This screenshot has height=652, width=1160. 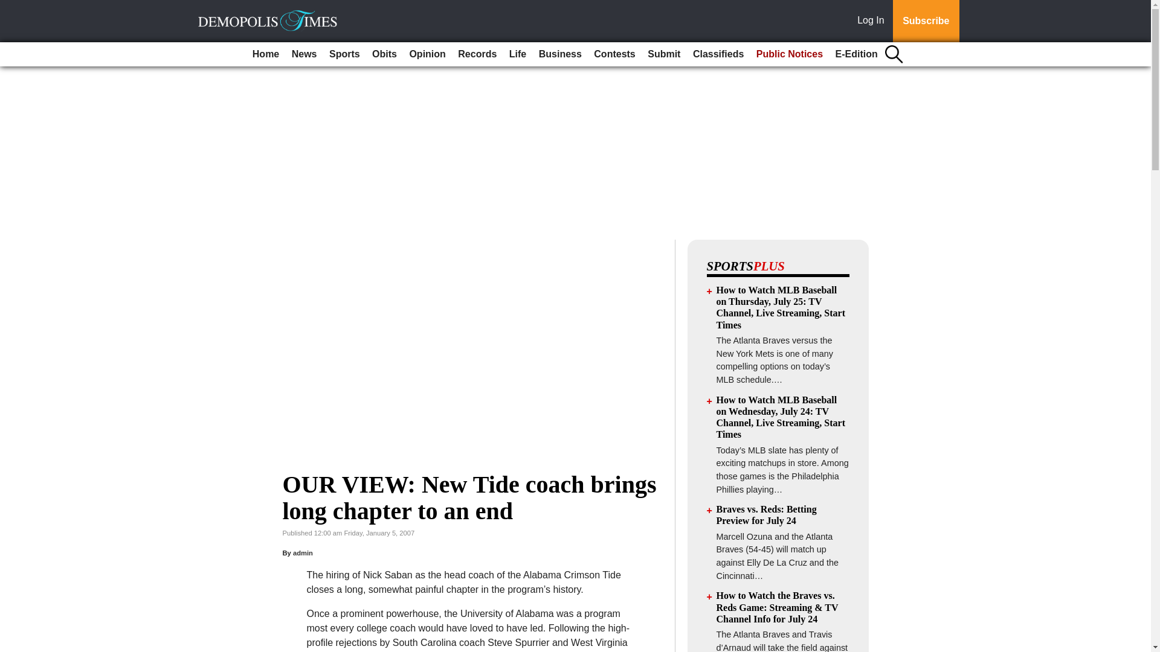 What do you see at coordinates (11, 7) in the screenshot?
I see `Go` at bounding box center [11, 7].